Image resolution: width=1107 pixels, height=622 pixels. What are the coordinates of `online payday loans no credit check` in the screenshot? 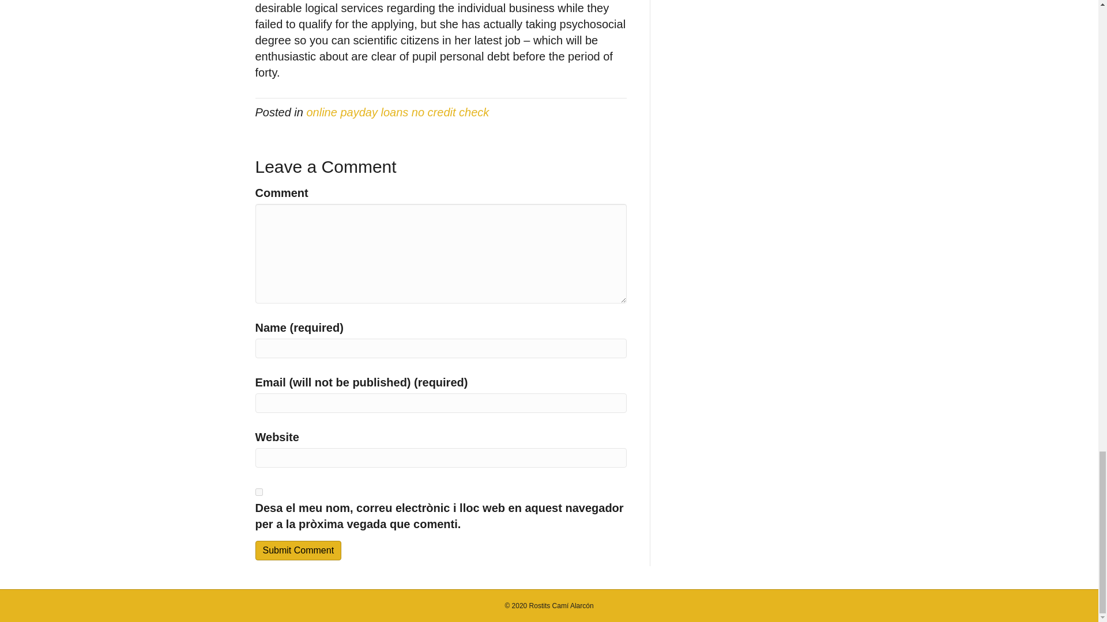 It's located at (398, 112).